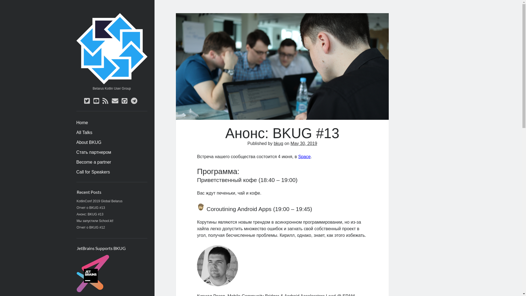 This screenshot has height=296, width=526. What do you see at coordinates (304, 157) in the screenshot?
I see `Space` at bounding box center [304, 157].